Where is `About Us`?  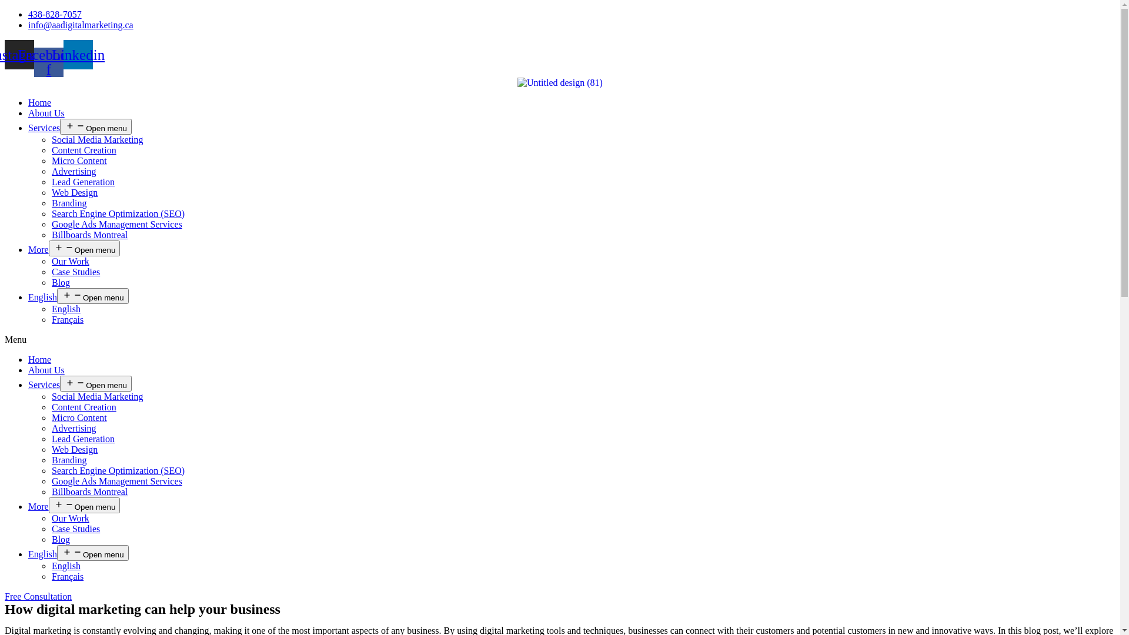 About Us is located at coordinates (46, 370).